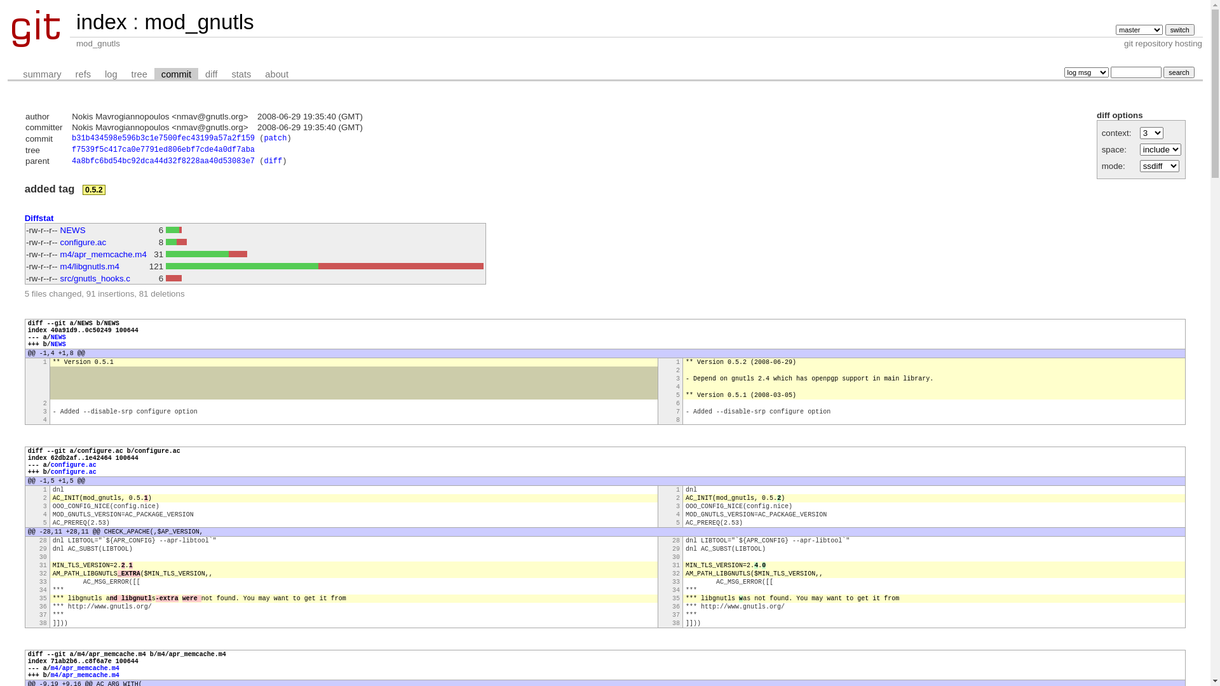 The width and height of the screenshot is (1220, 686). Describe the element at coordinates (678, 523) in the screenshot. I see `5` at that location.